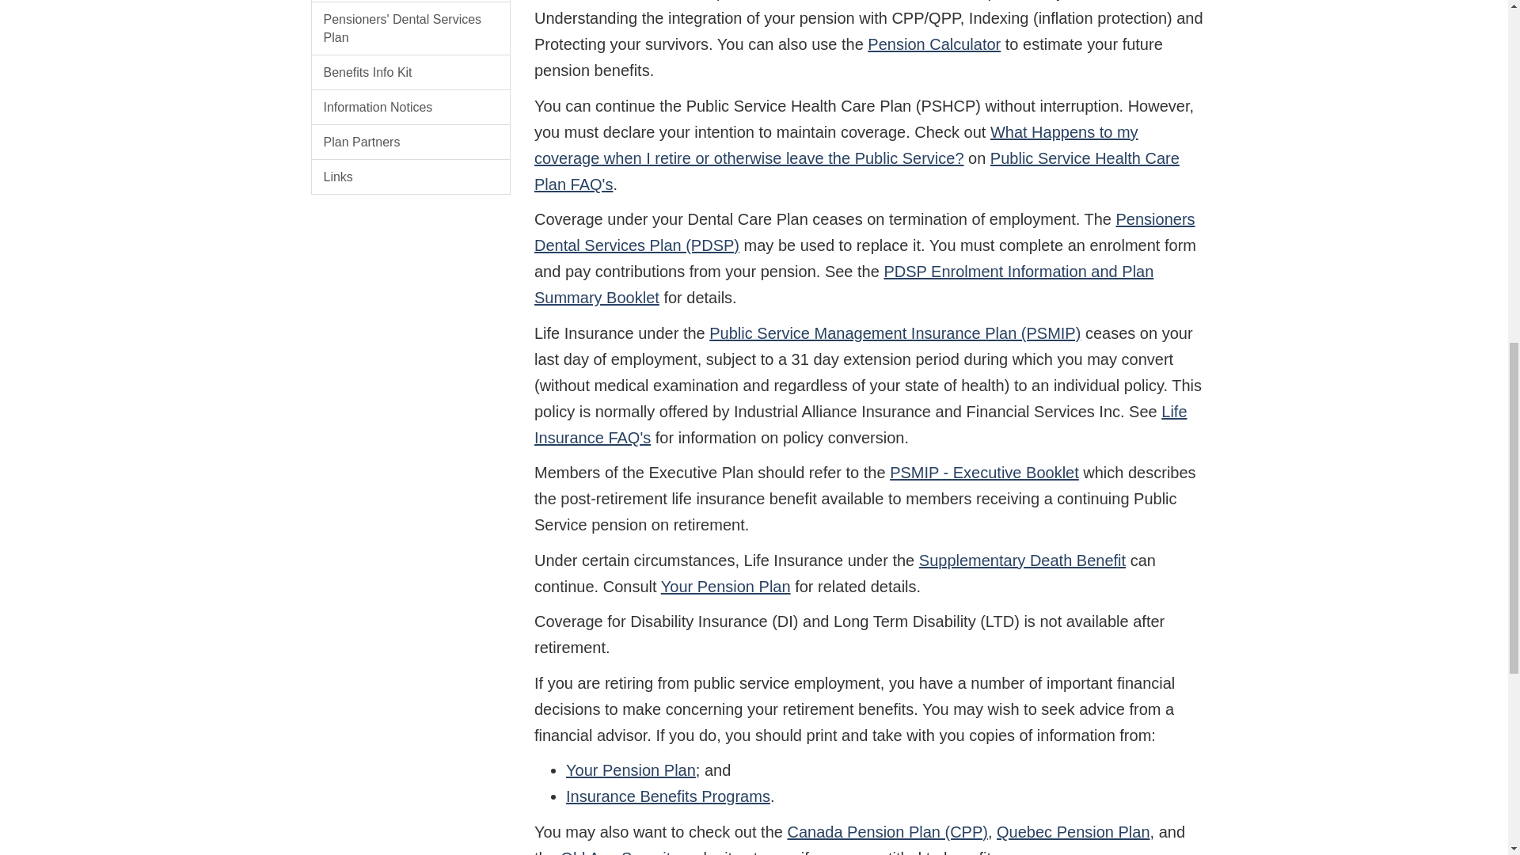 Image resolution: width=1520 pixels, height=855 pixels. What do you see at coordinates (861, 424) in the screenshot?
I see `Life Insurance FAQ's` at bounding box center [861, 424].